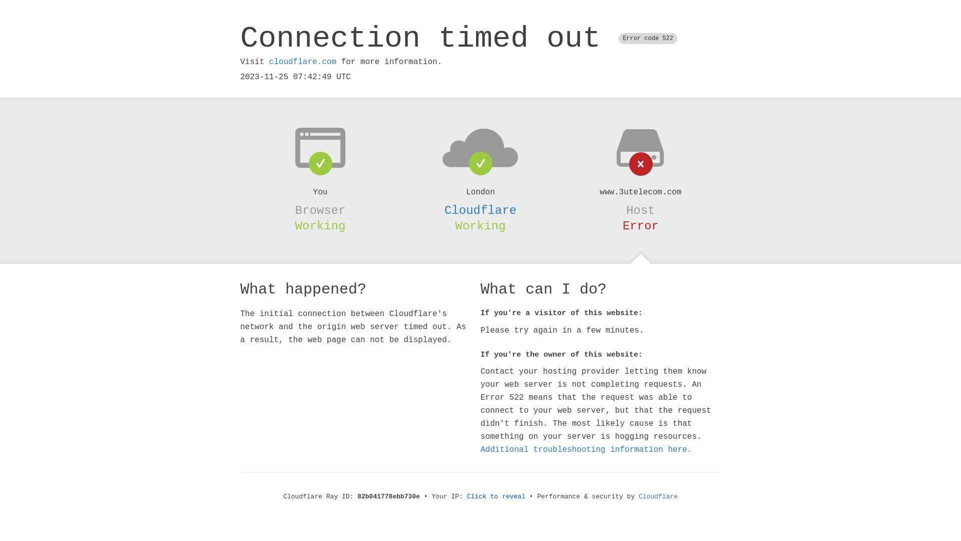  What do you see at coordinates (658, 497) in the screenshot?
I see `Cloudflare` at bounding box center [658, 497].